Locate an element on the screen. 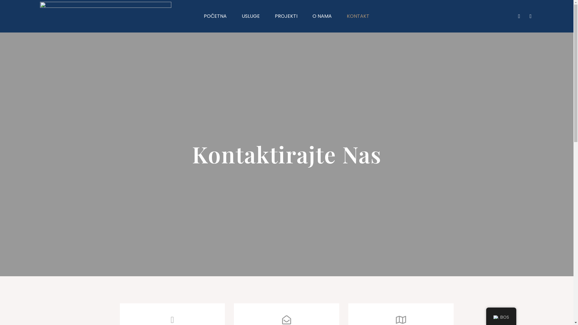 This screenshot has height=325, width=578. KONTAKT is located at coordinates (358, 16).